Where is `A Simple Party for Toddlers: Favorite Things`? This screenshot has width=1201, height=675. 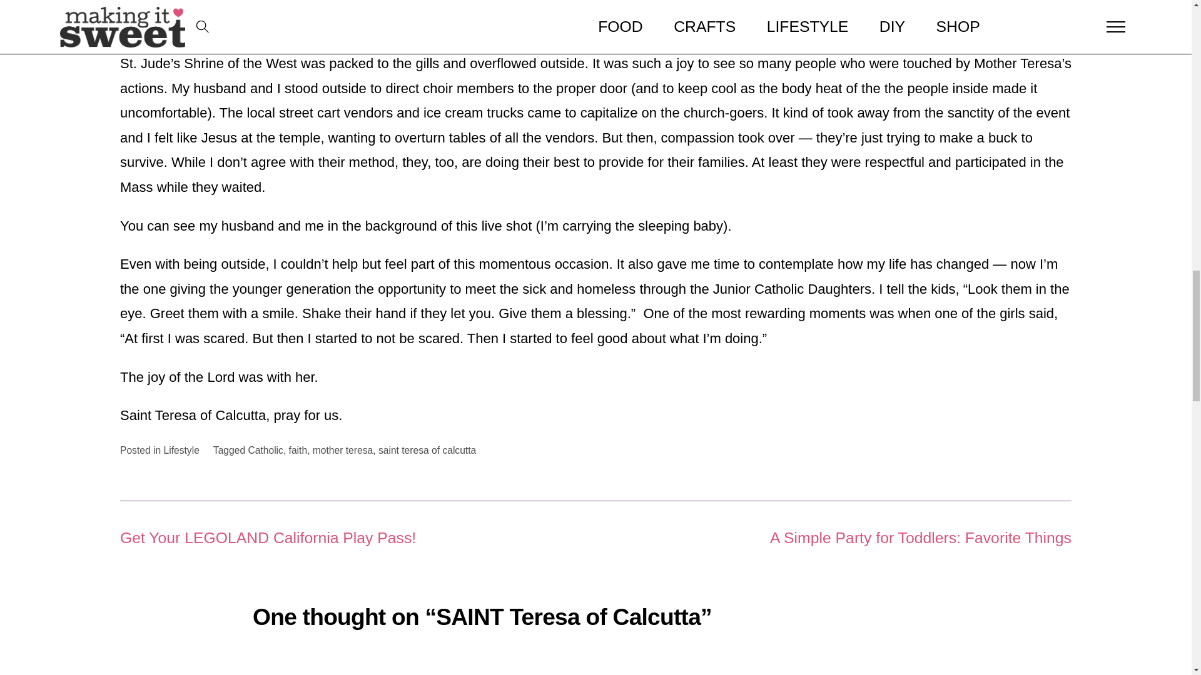
A Simple Party for Toddlers: Favorite Things is located at coordinates (920, 537).